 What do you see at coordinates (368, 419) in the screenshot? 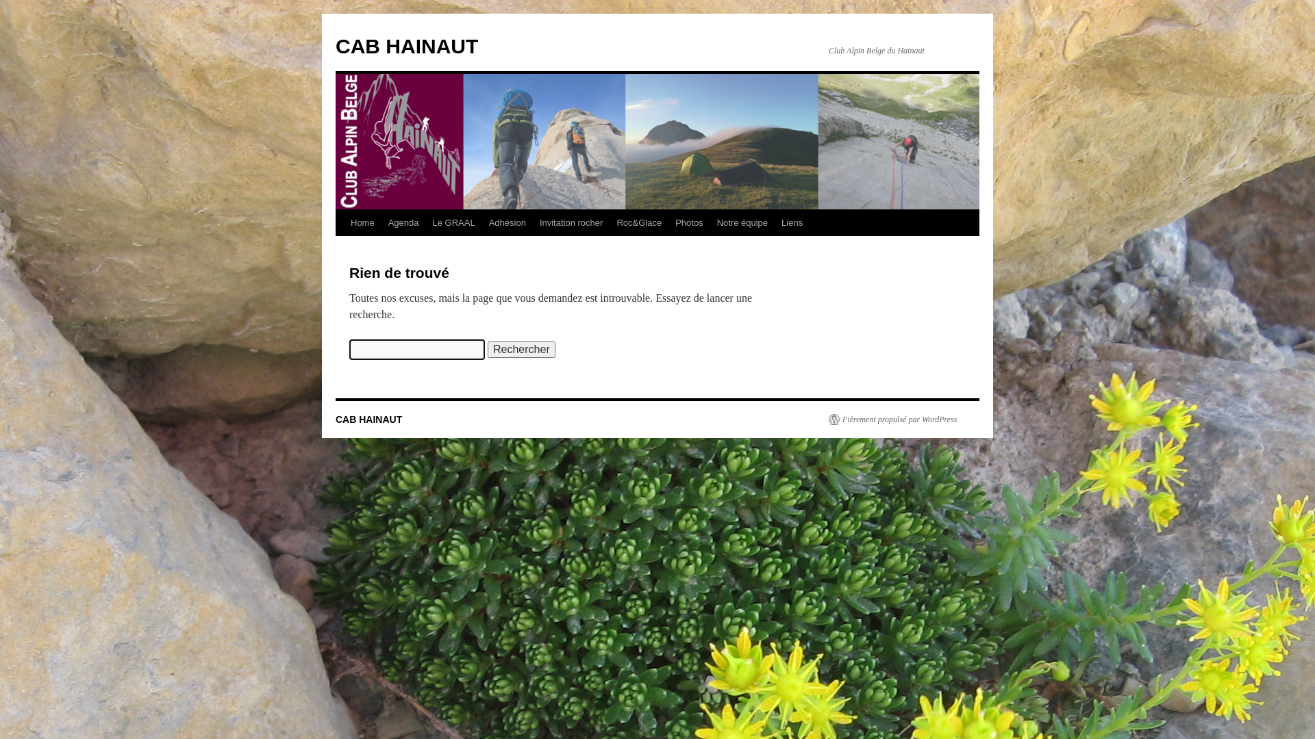
I see `CAB HAINAUT` at bounding box center [368, 419].